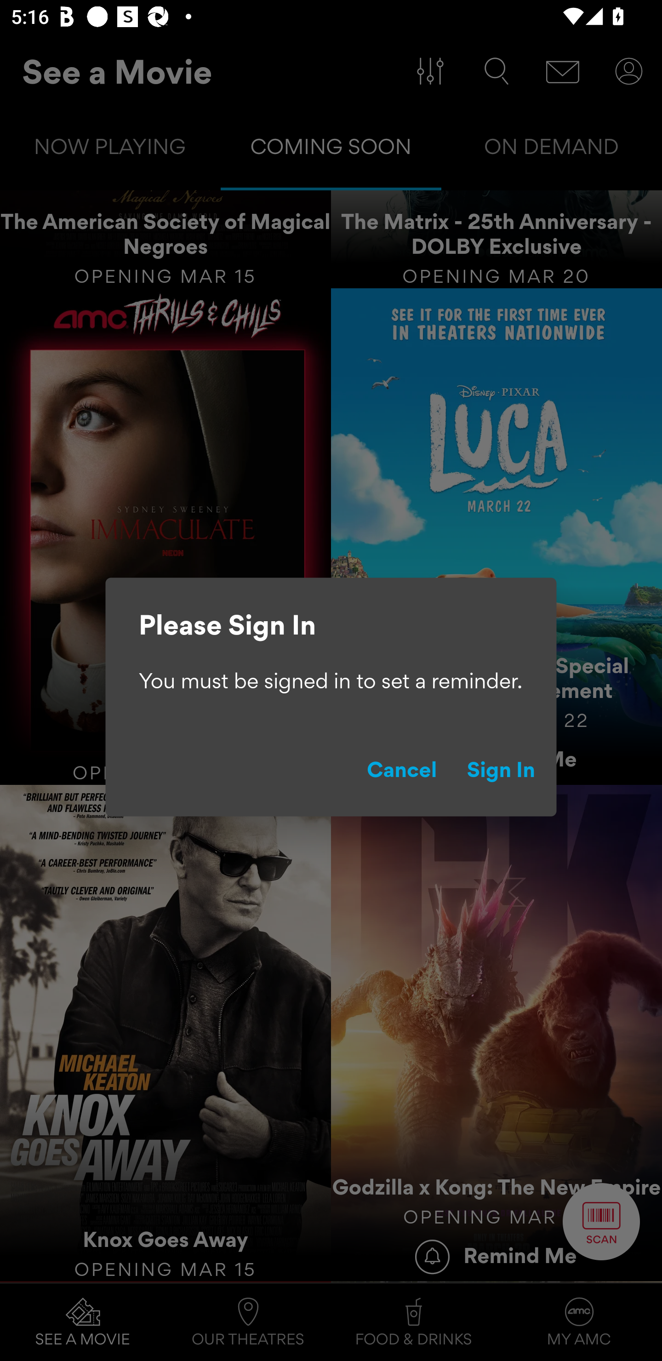 The width and height of the screenshot is (662, 1361). Describe the element at coordinates (501, 772) in the screenshot. I see `Sign In` at that location.